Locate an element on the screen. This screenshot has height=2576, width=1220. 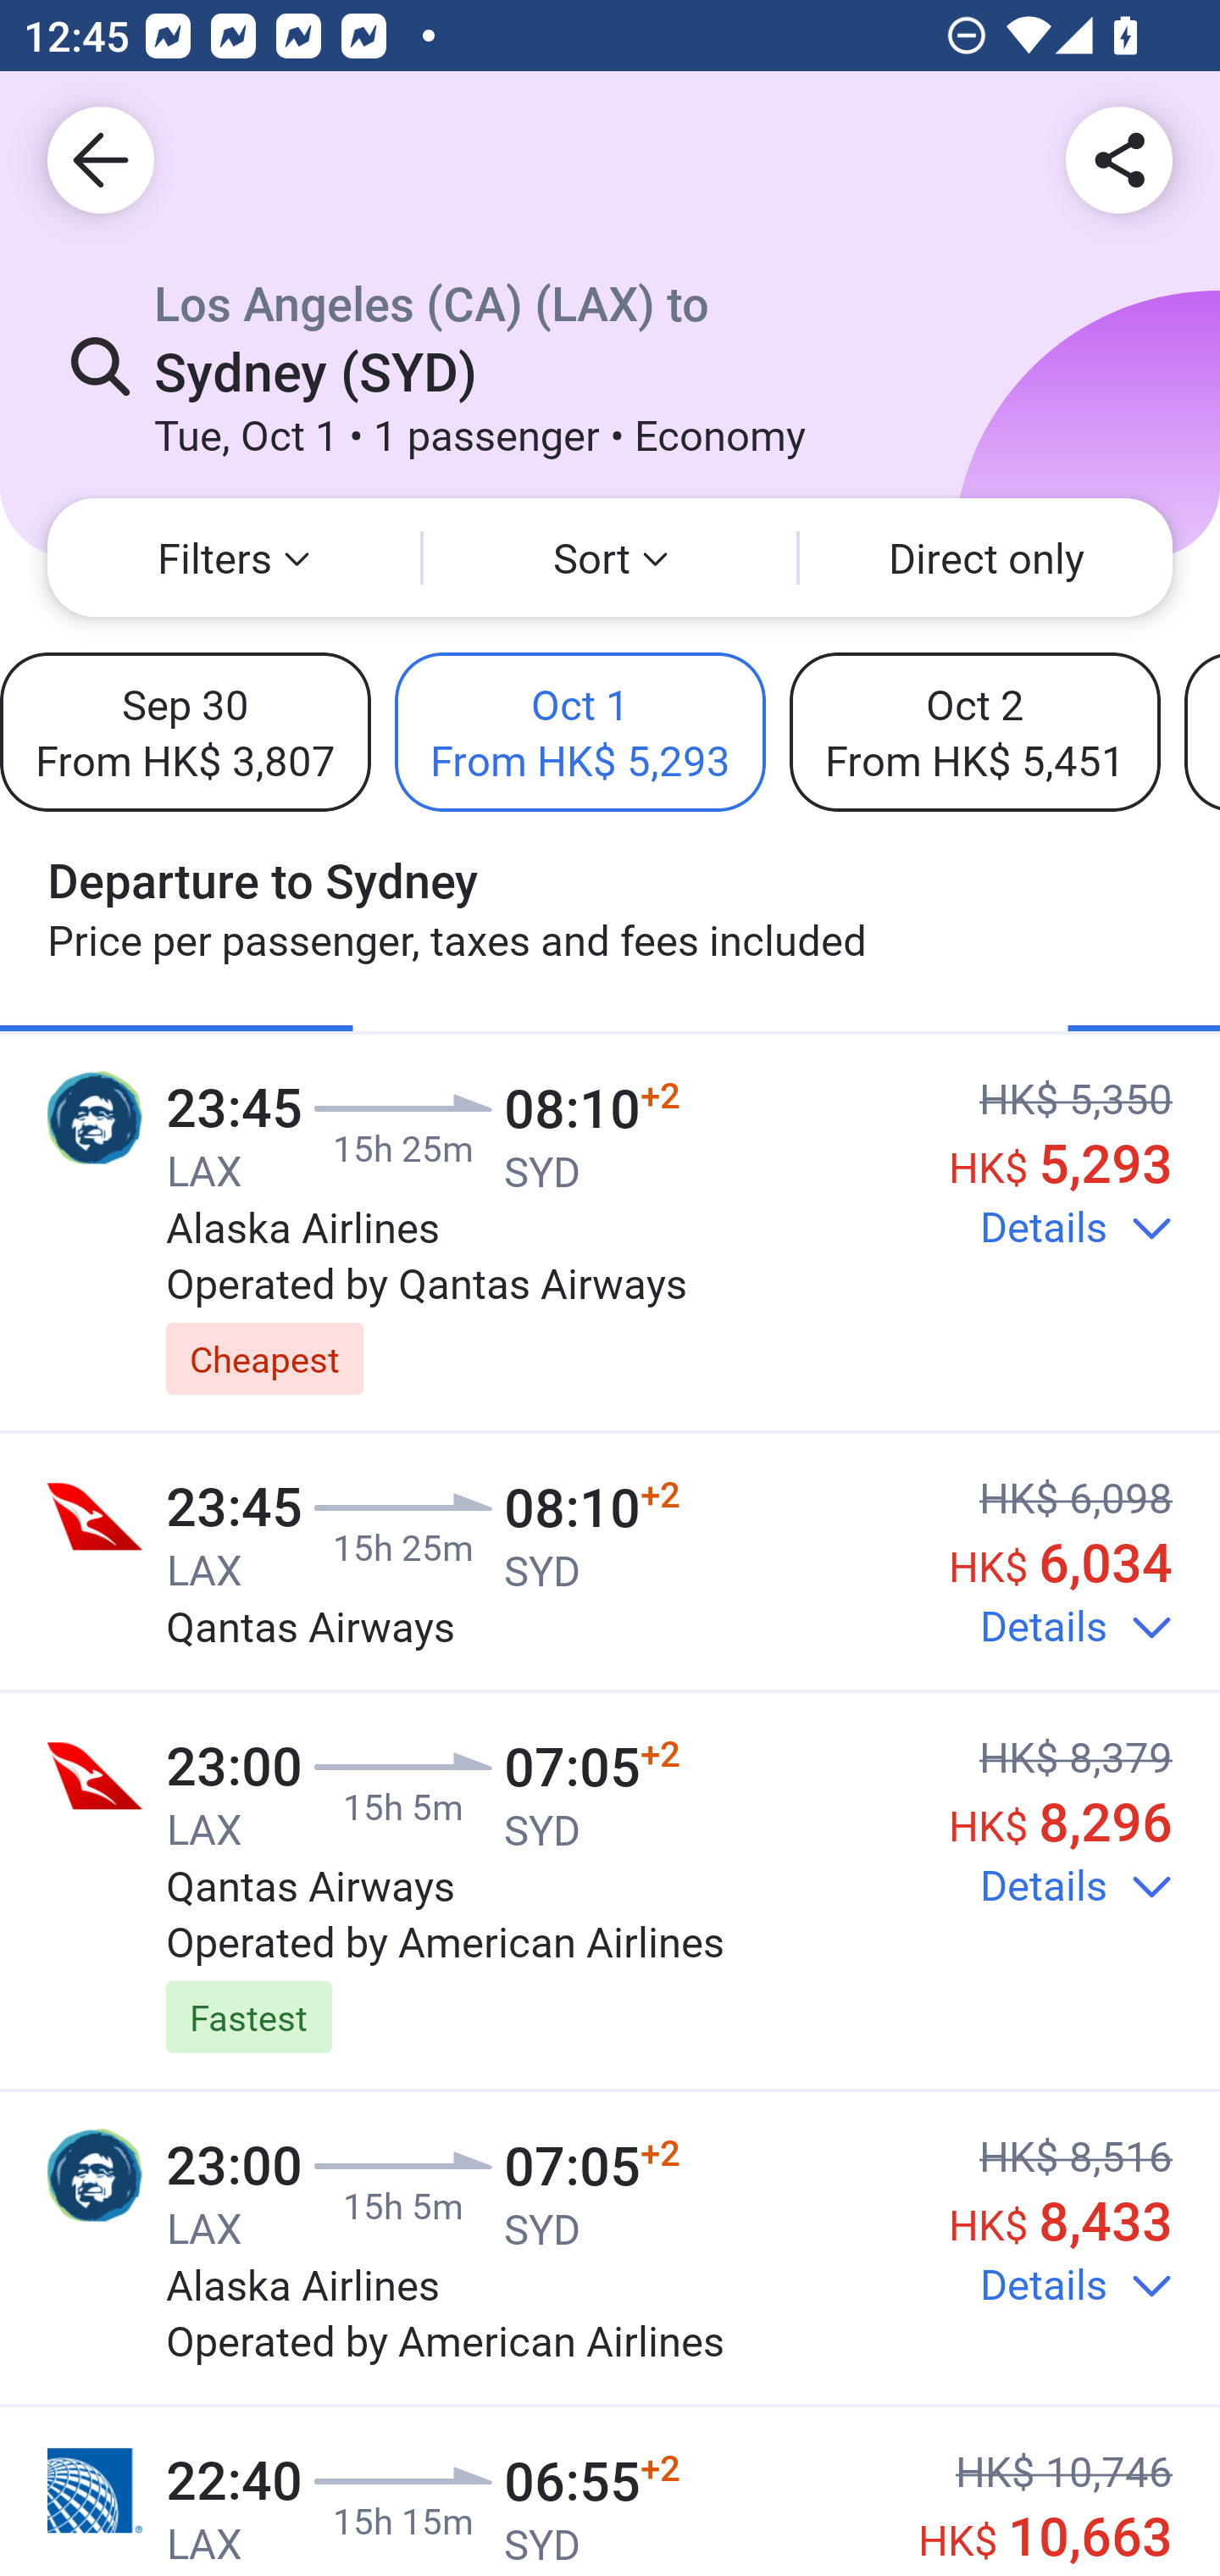
Oct 1 From HK$ 5,293 is located at coordinates (580, 731).